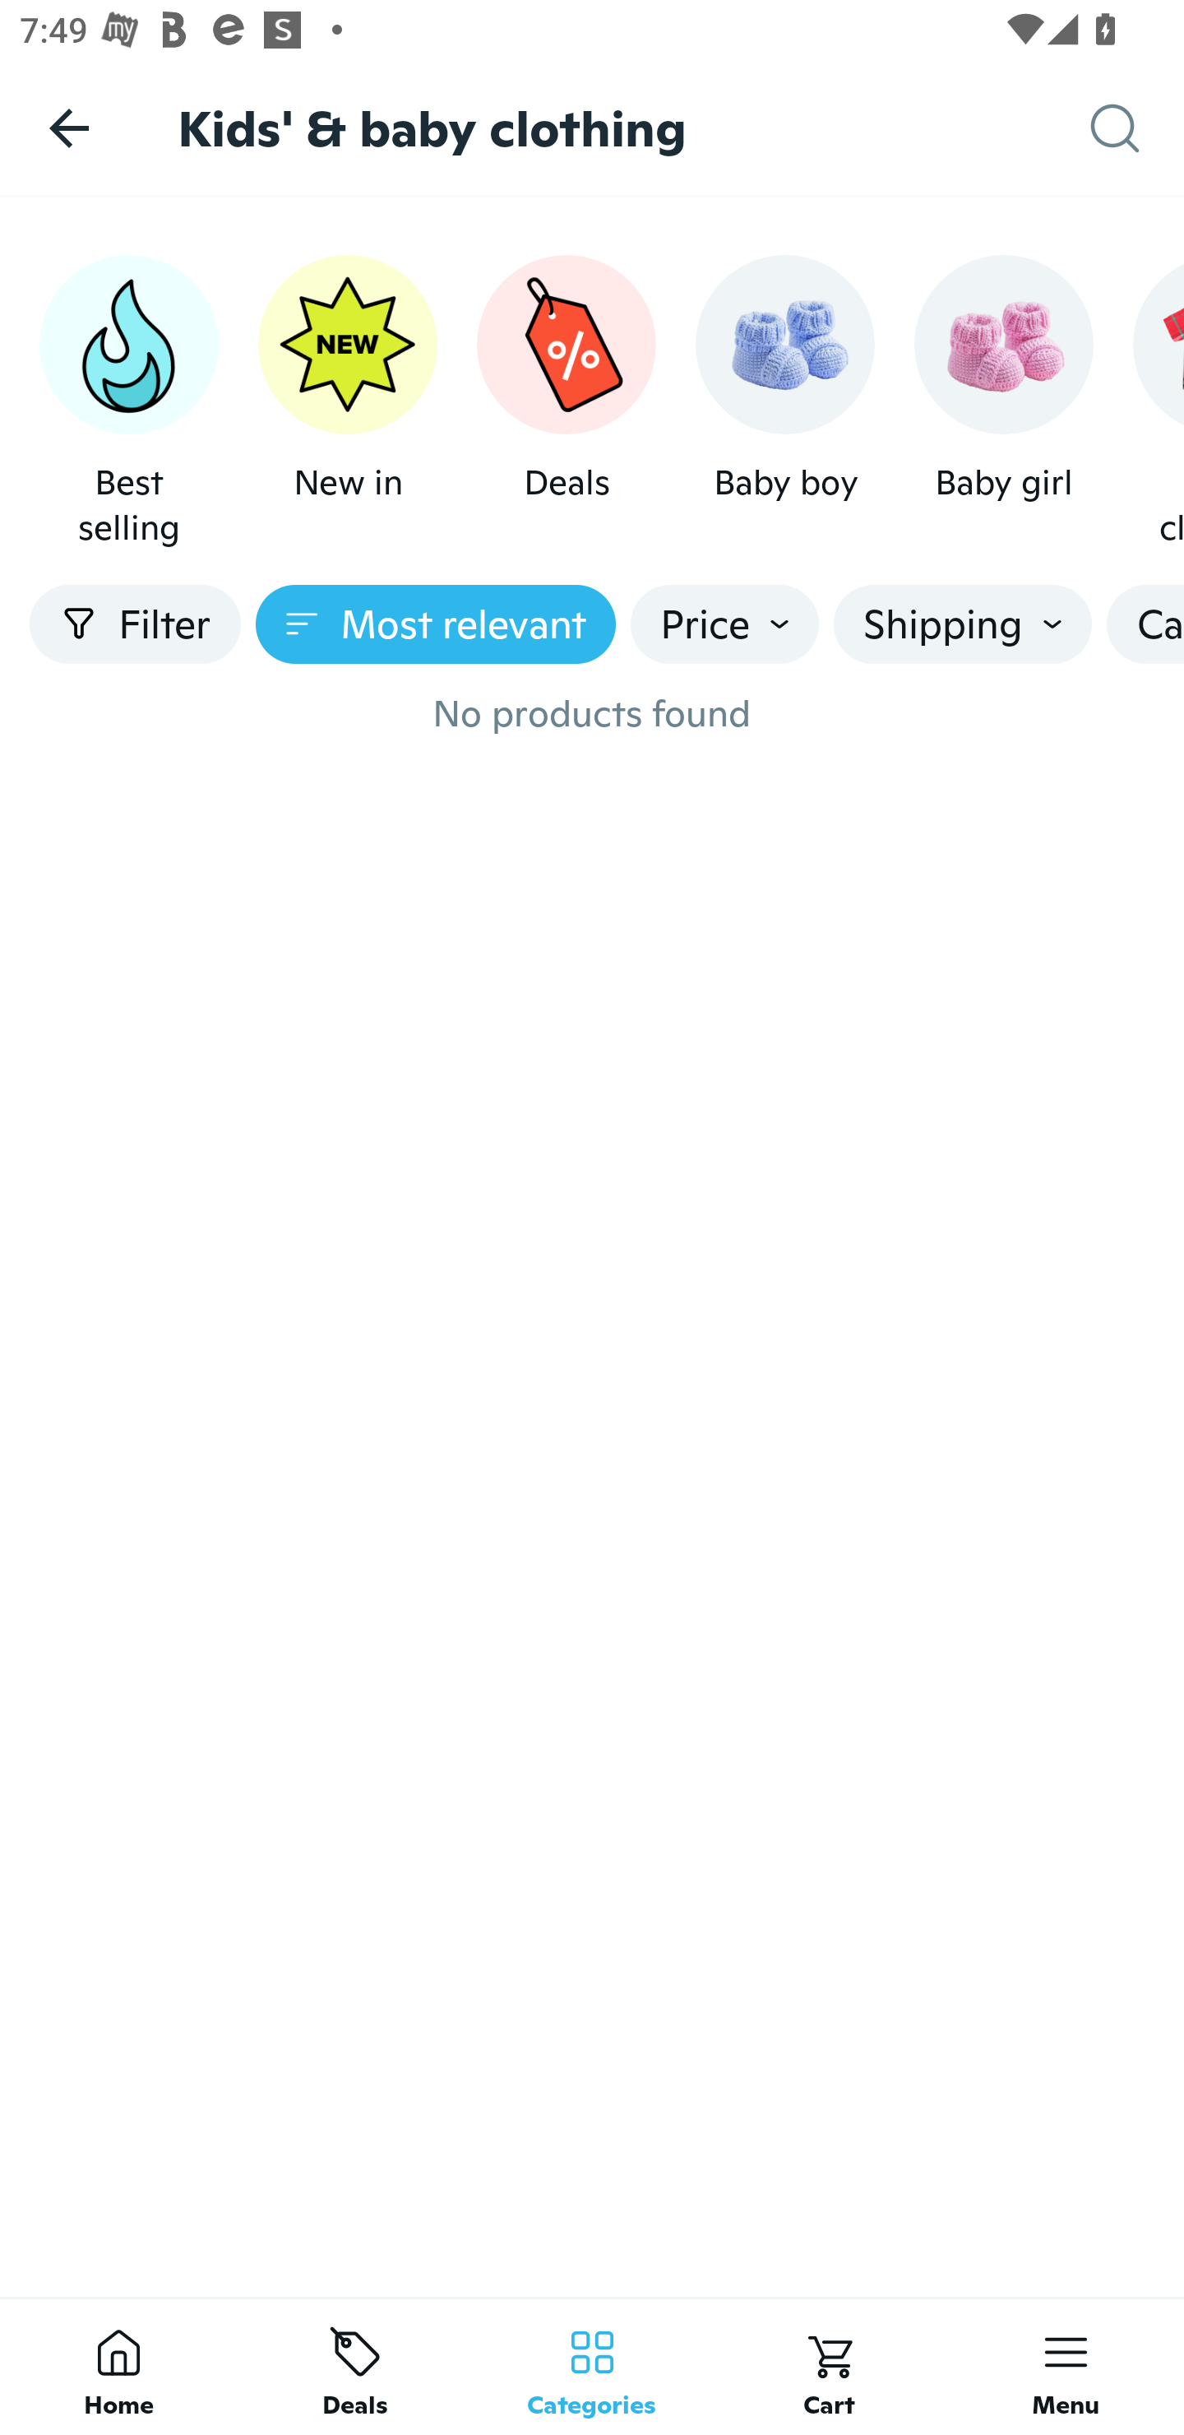 This screenshot has height=2435, width=1184. Describe the element at coordinates (962, 624) in the screenshot. I see `Shipping` at that location.